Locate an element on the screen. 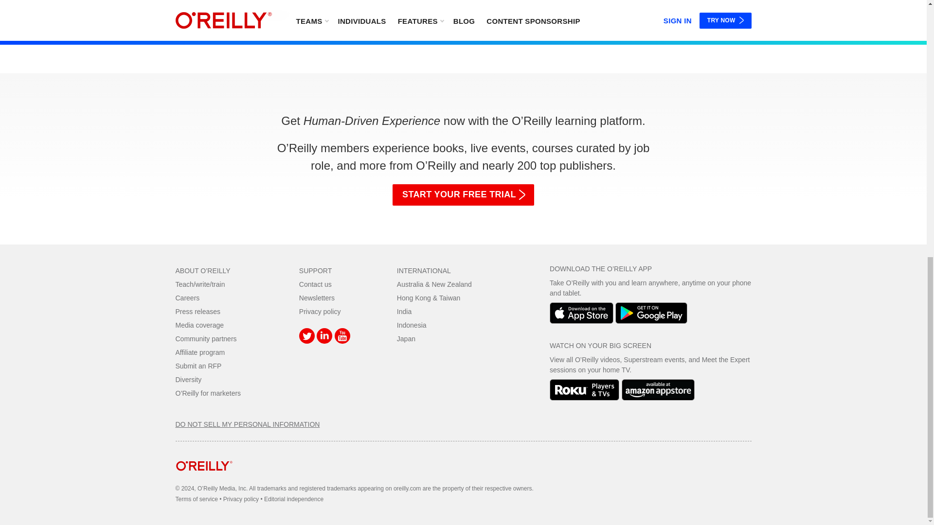 The image size is (934, 525). Media coverage is located at coordinates (199, 325).